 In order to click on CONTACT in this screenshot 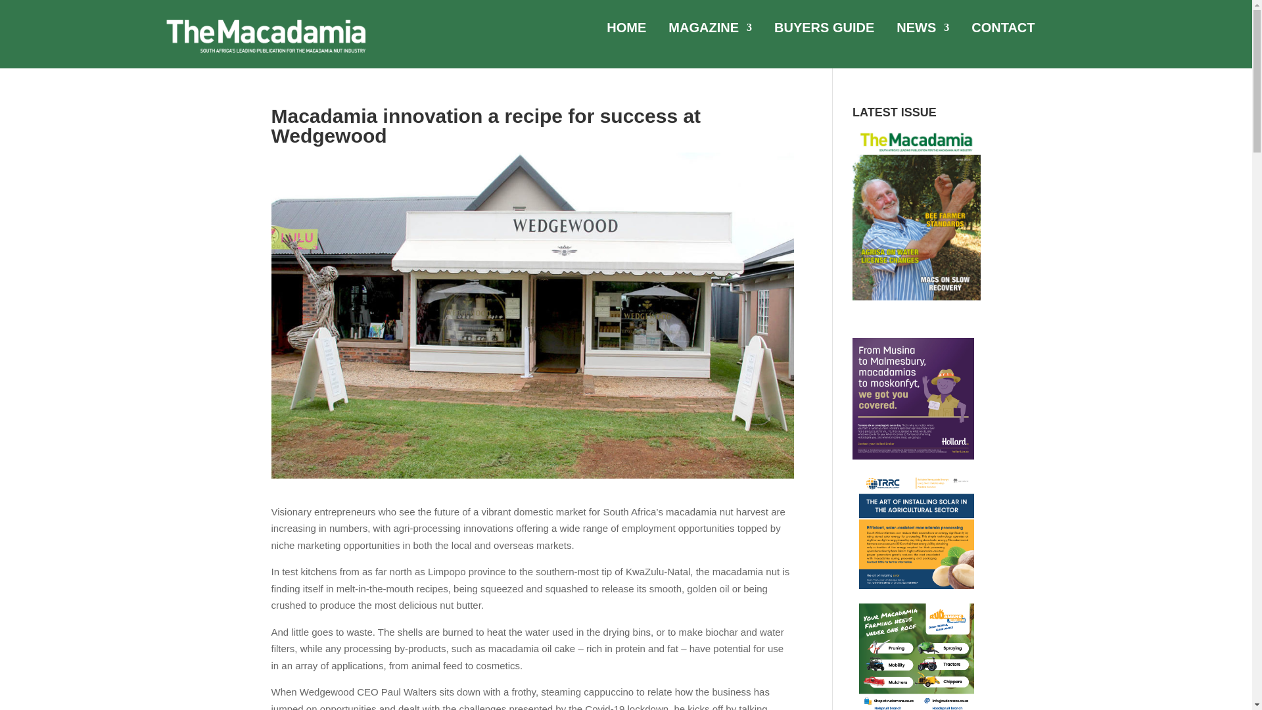, I will do `click(1003, 30)`.